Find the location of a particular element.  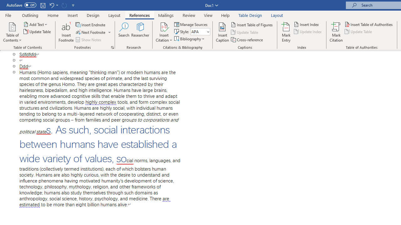

Insert Endnote is located at coordinates (91, 24).